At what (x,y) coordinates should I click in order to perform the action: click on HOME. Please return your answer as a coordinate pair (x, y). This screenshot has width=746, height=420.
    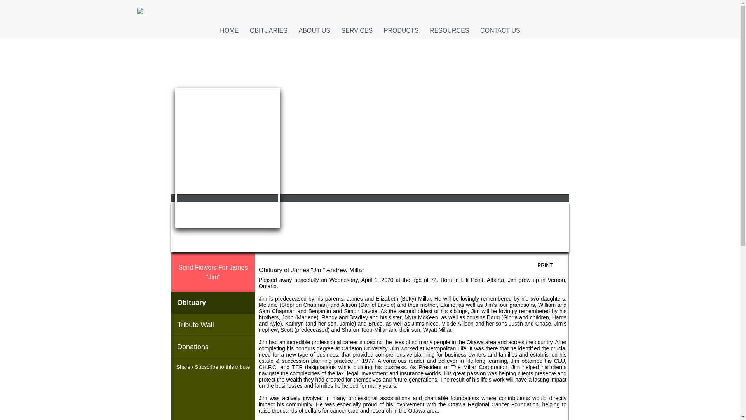
    Looking at the image, I should click on (229, 30).